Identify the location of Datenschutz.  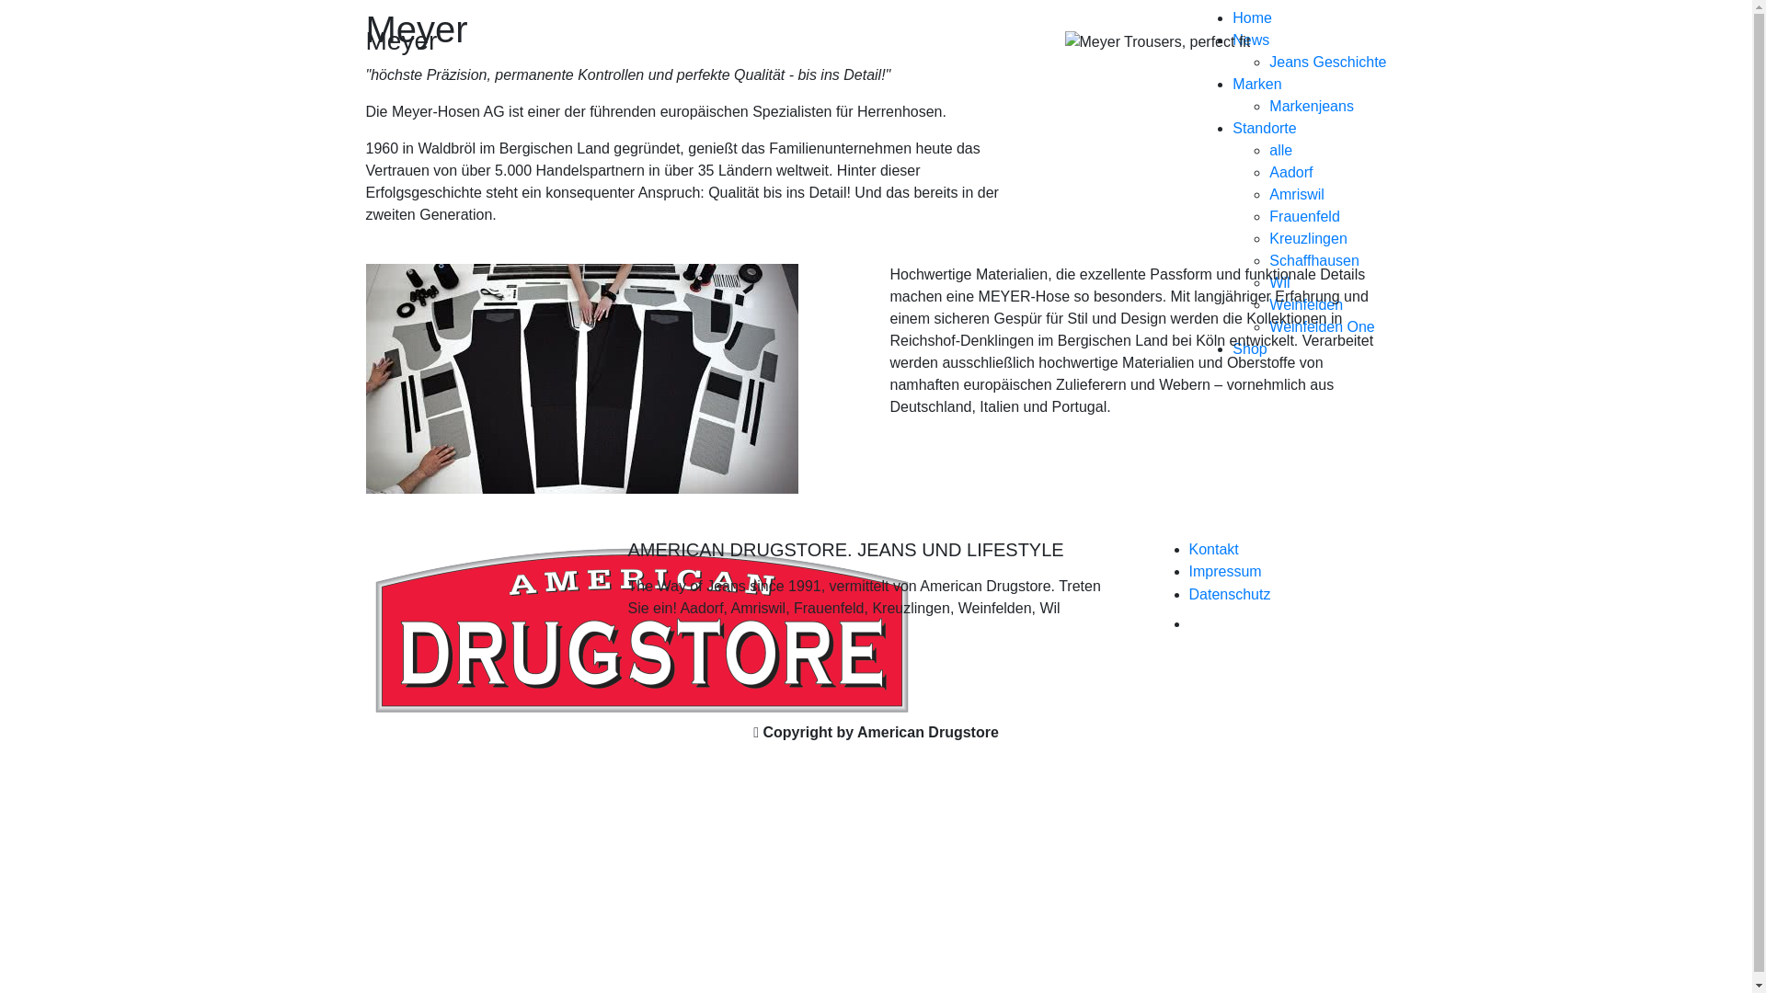
(1229, 594).